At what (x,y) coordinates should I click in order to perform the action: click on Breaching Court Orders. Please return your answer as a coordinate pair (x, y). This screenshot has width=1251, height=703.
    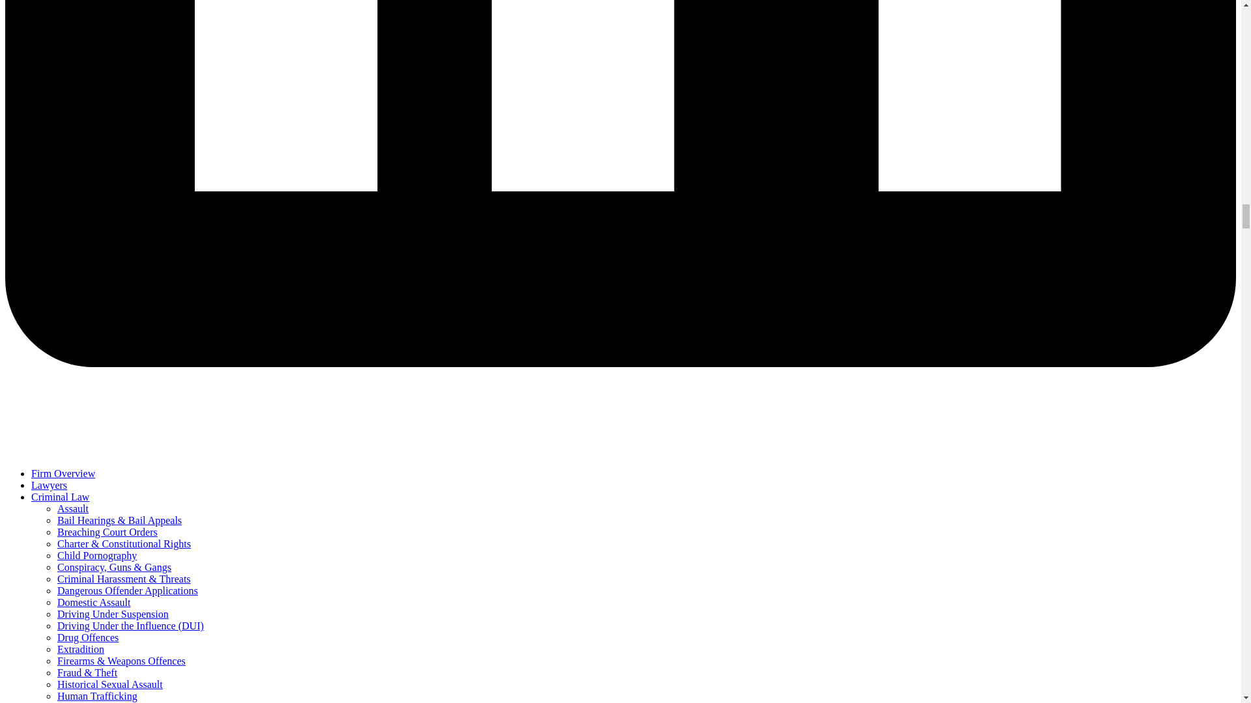
    Looking at the image, I should click on (107, 532).